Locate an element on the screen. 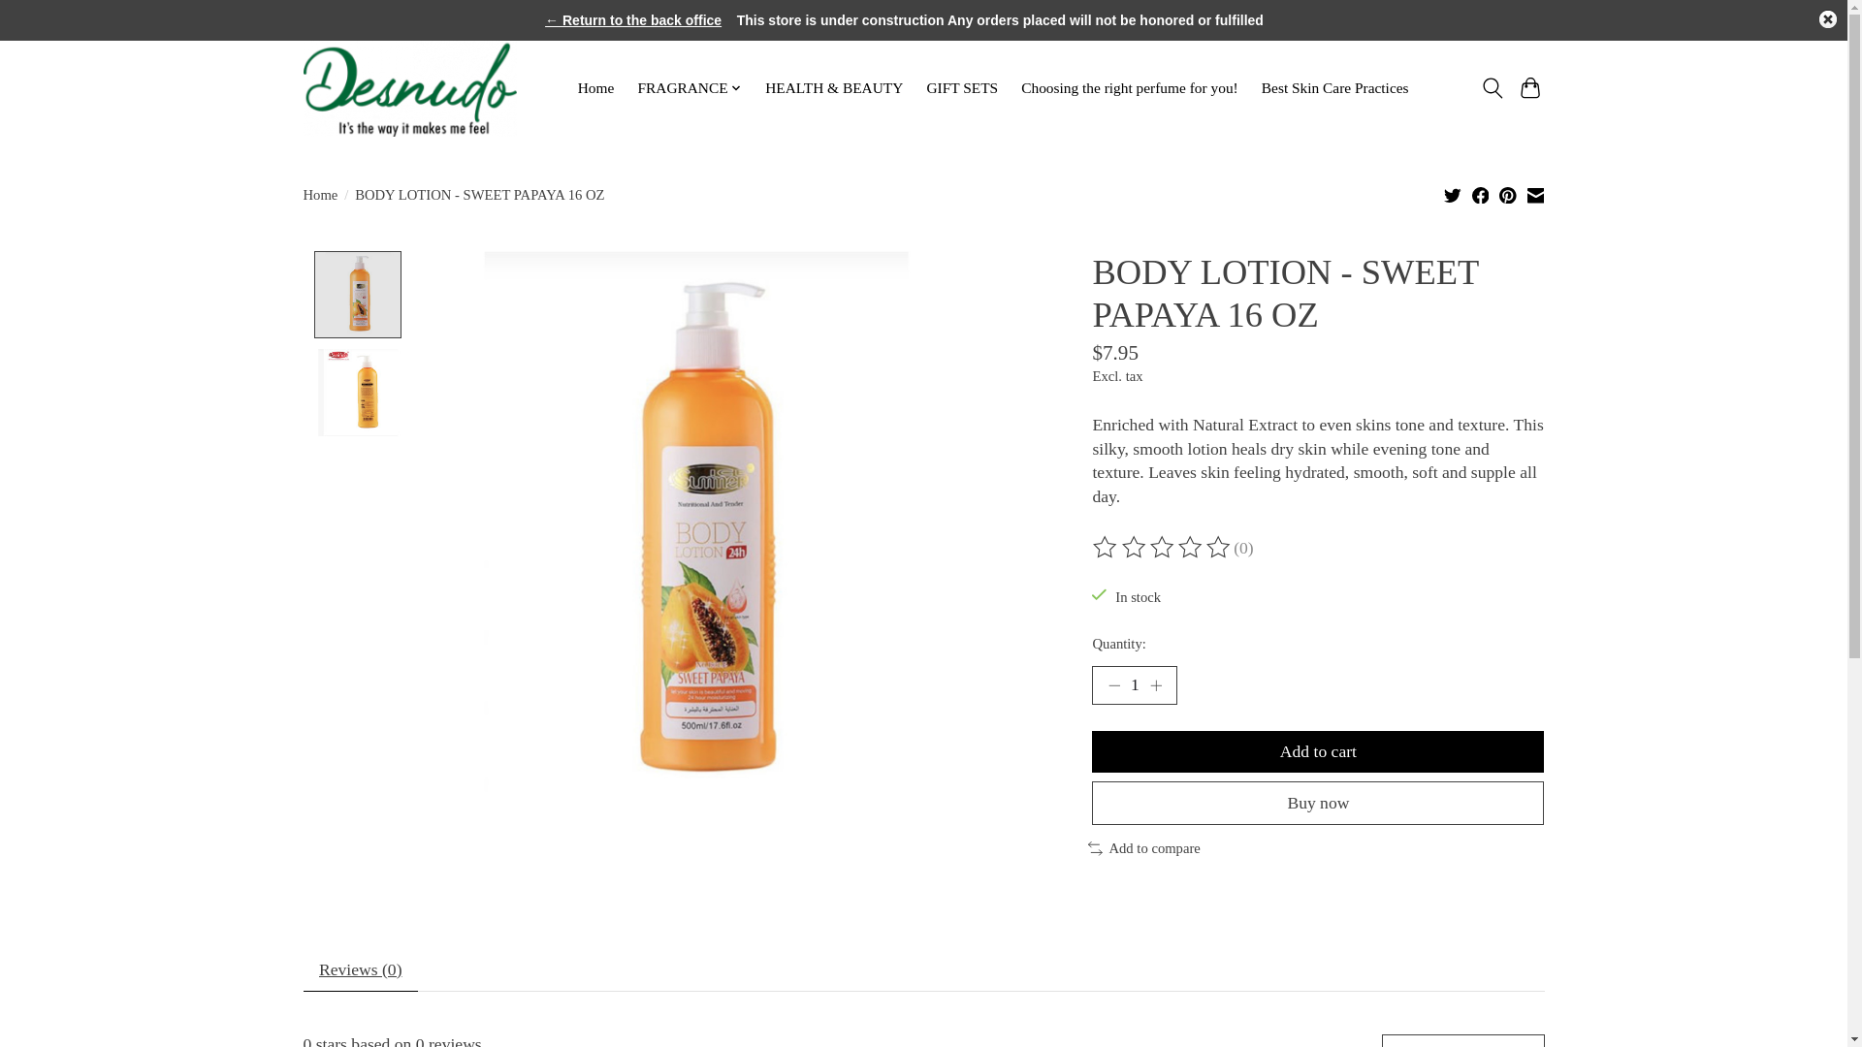  1 is located at coordinates (1134, 684).